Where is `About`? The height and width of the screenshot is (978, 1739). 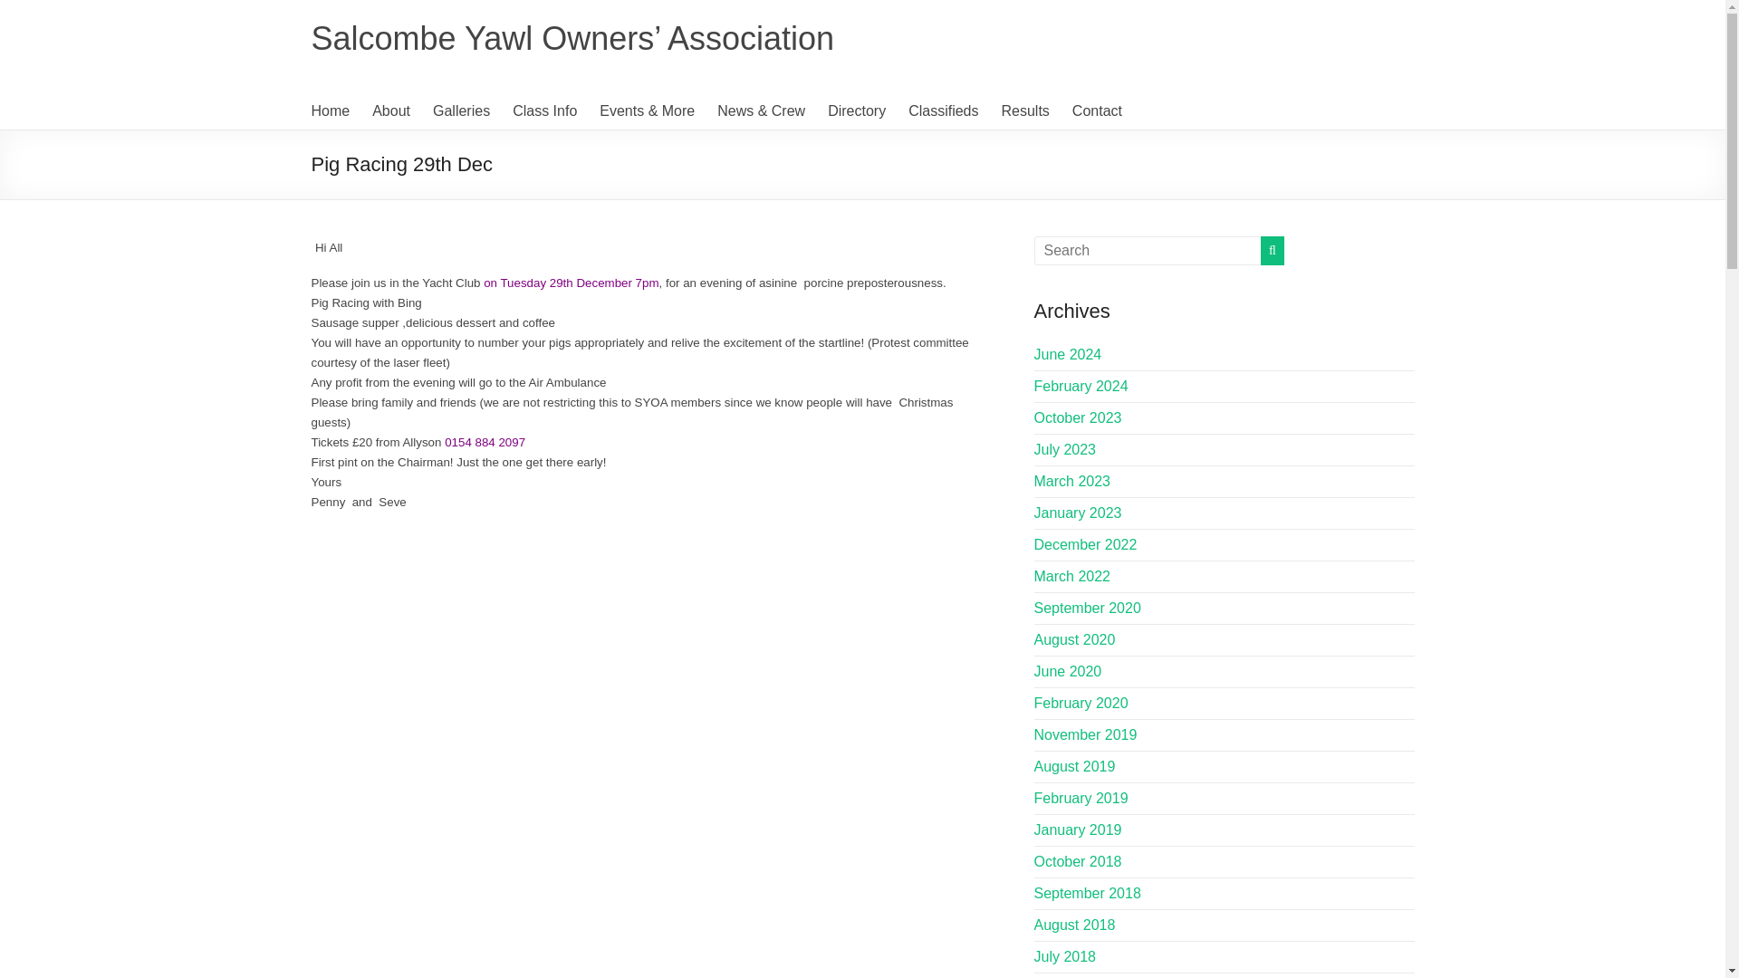
About is located at coordinates (391, 111).